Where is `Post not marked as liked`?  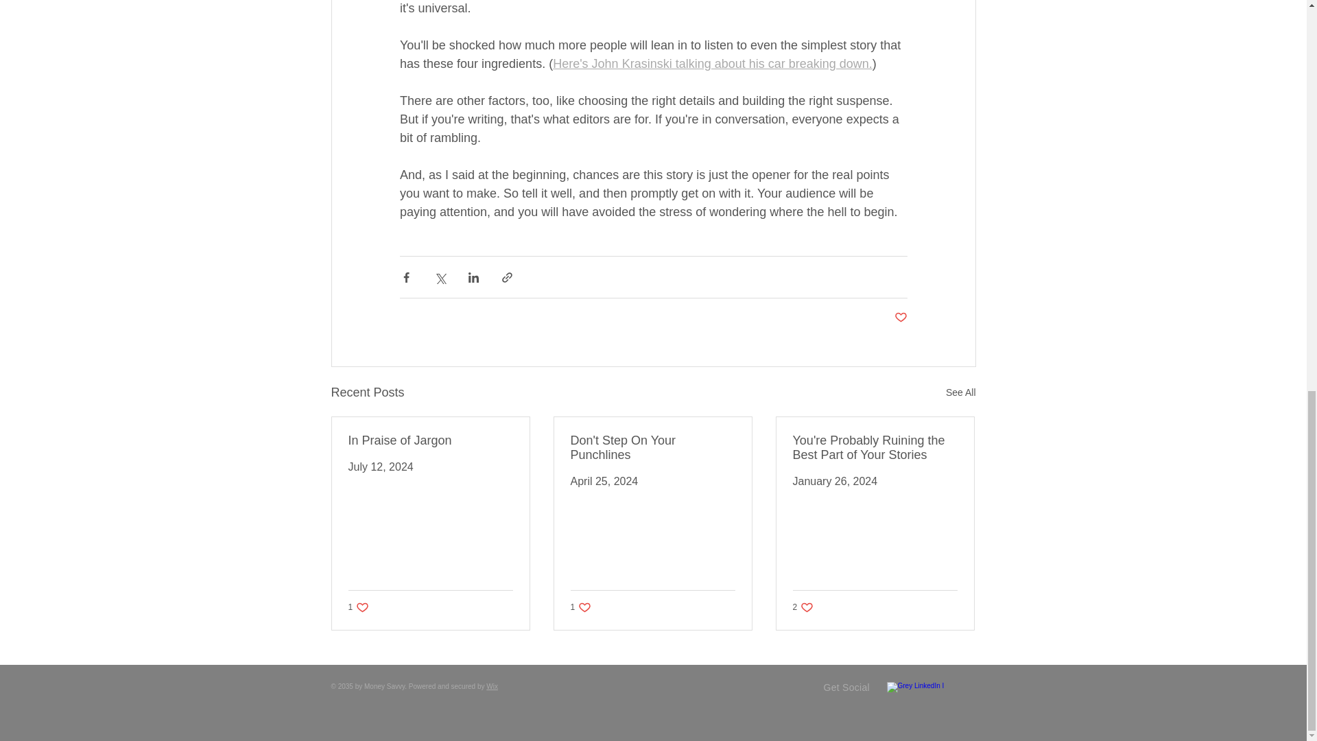 Post not marked as liked is located at coordinates (491, 686).